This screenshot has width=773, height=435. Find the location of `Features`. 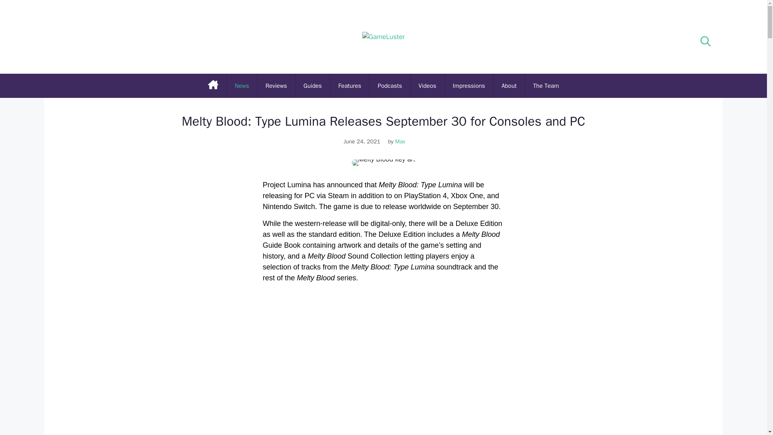

Features is located at coordinates (349, 85).